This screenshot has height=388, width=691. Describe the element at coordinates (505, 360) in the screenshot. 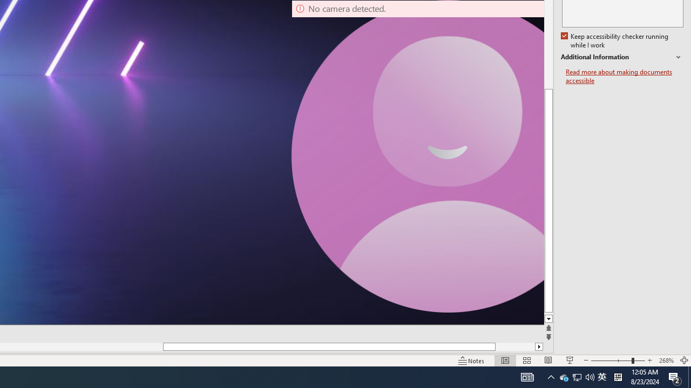

I see `Normal` at that location.